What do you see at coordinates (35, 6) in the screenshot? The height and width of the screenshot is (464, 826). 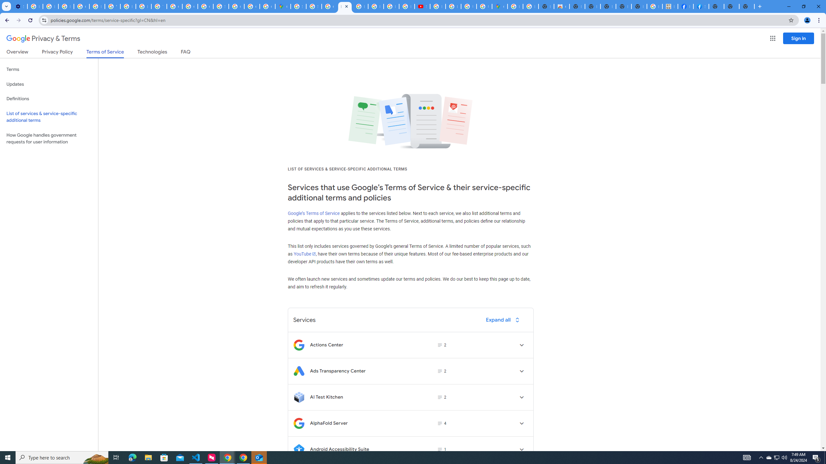 I see `Delete photos & videos - Computer - Google Photos Help` at bounding box center [35, 6].